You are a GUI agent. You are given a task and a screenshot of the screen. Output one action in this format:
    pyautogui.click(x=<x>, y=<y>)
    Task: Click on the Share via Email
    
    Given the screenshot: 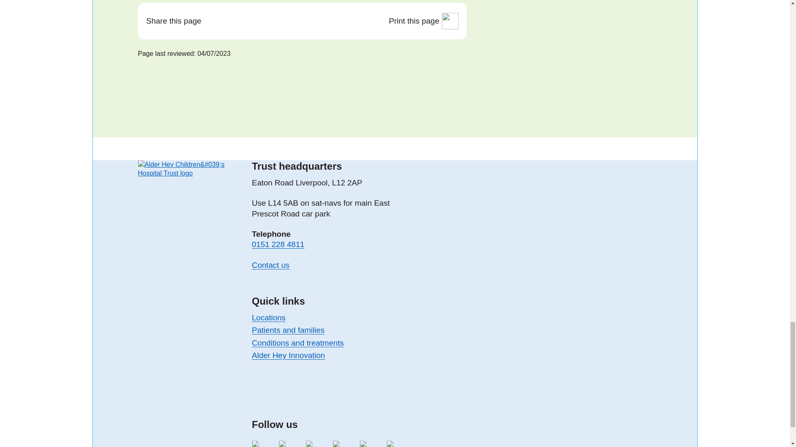 What is the action you would take?
    pyautogui.click(x=260, y=21)
    